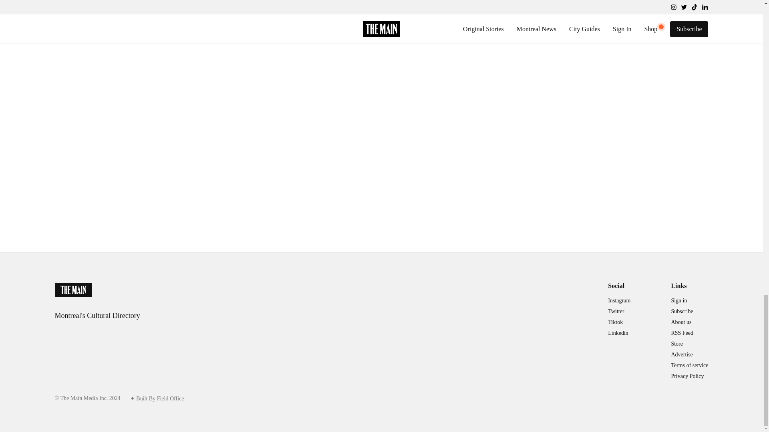 The height and width of the screenshot is (432, 769). What do you see at coordinates (618, 333) in the screenshot?
I see `Linkedin` at bounding box center [618, 333].